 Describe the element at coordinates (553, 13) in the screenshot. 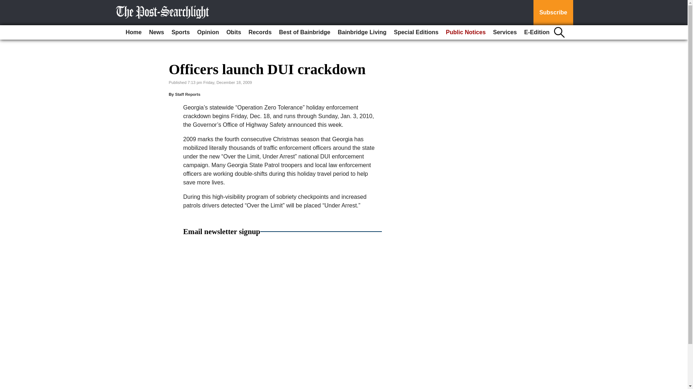

I see `Subscribe` at that location.